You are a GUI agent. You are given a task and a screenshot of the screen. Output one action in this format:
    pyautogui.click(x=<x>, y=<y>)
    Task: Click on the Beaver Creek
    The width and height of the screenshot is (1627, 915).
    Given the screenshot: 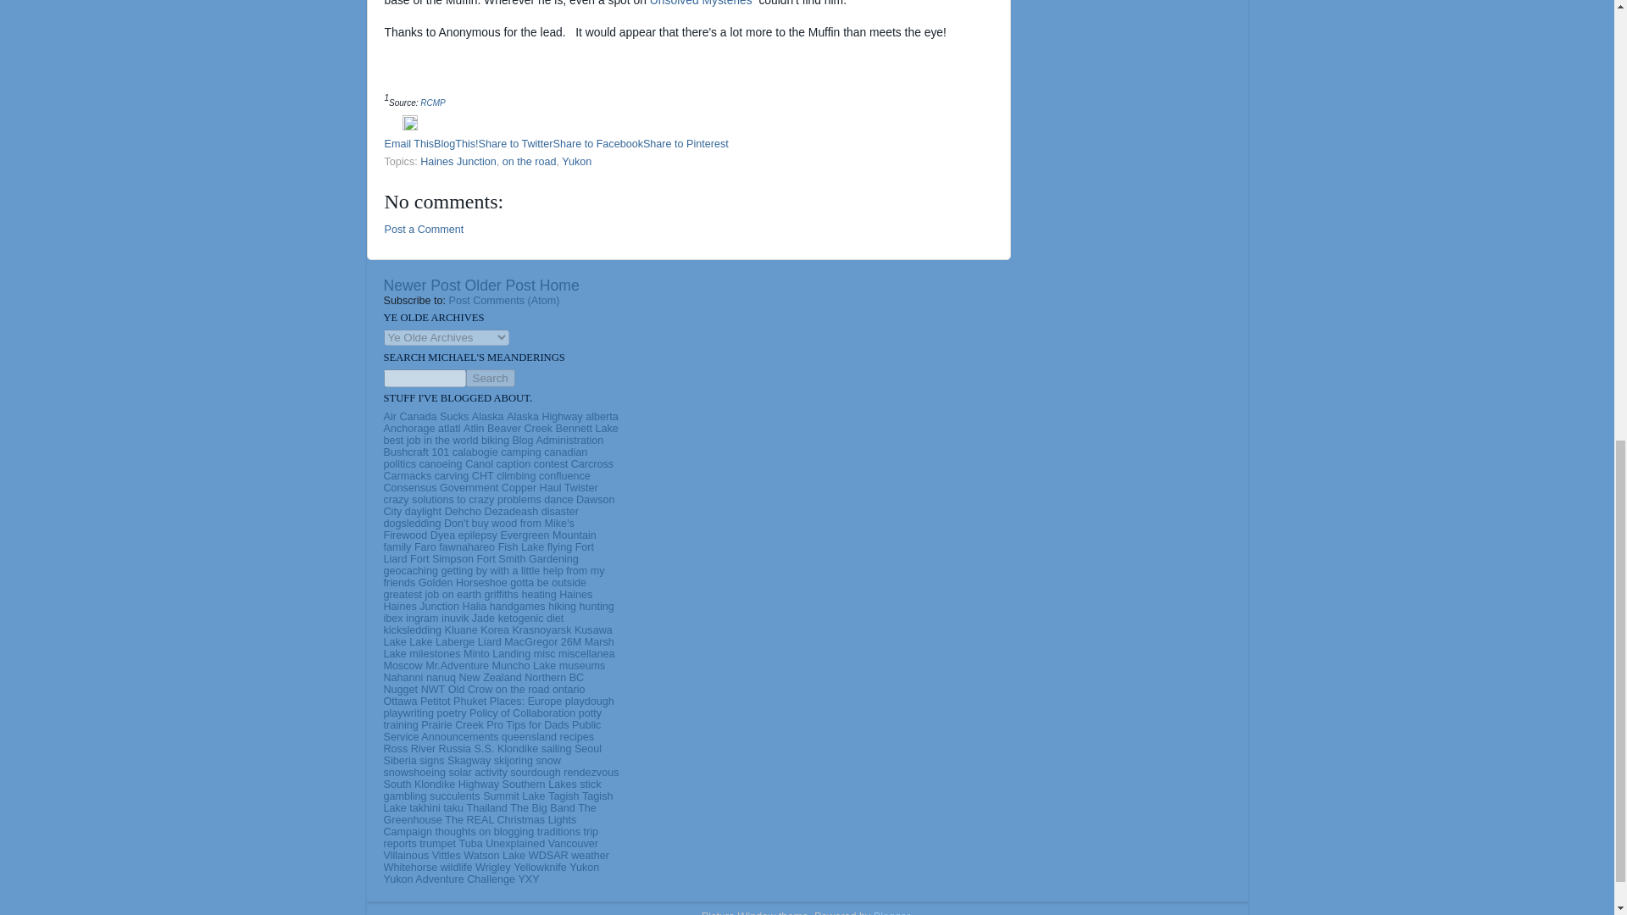 What is the action you would take?
    pyautogui.click(x=519, y=429)
    